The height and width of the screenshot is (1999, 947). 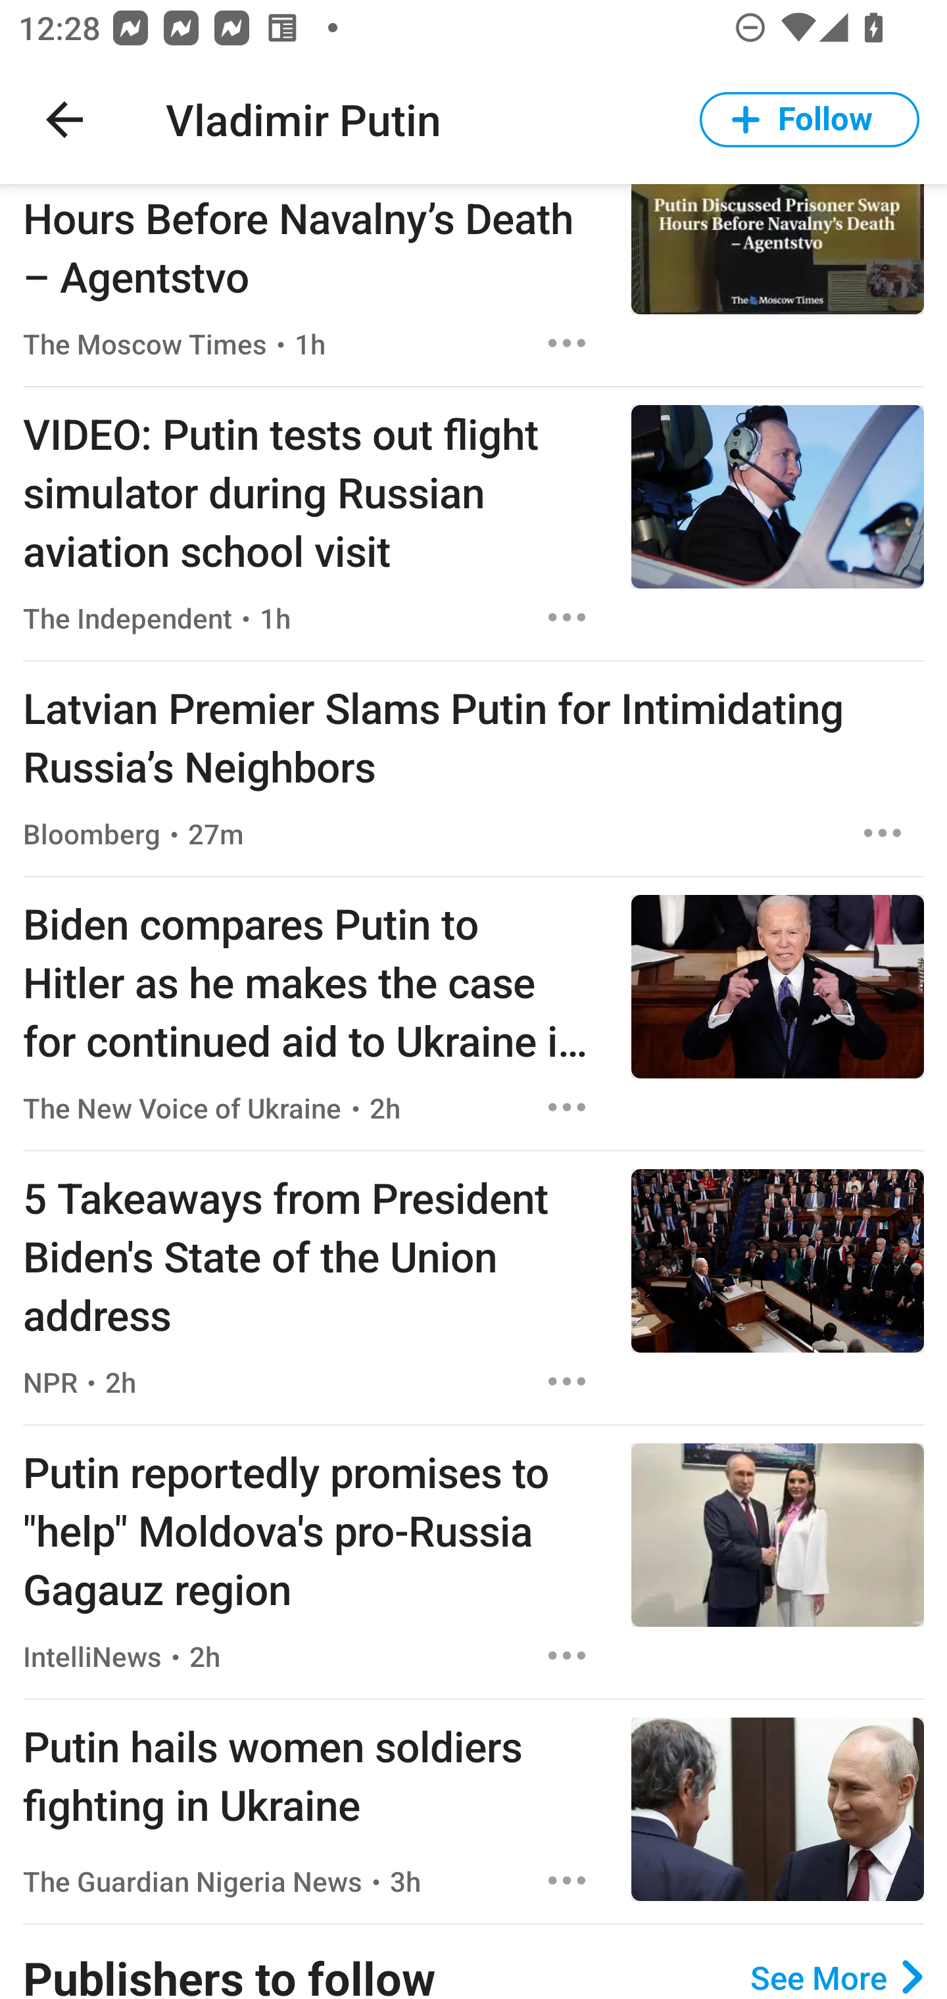 I want to click on Navigate up, so click(x=64, y=120).